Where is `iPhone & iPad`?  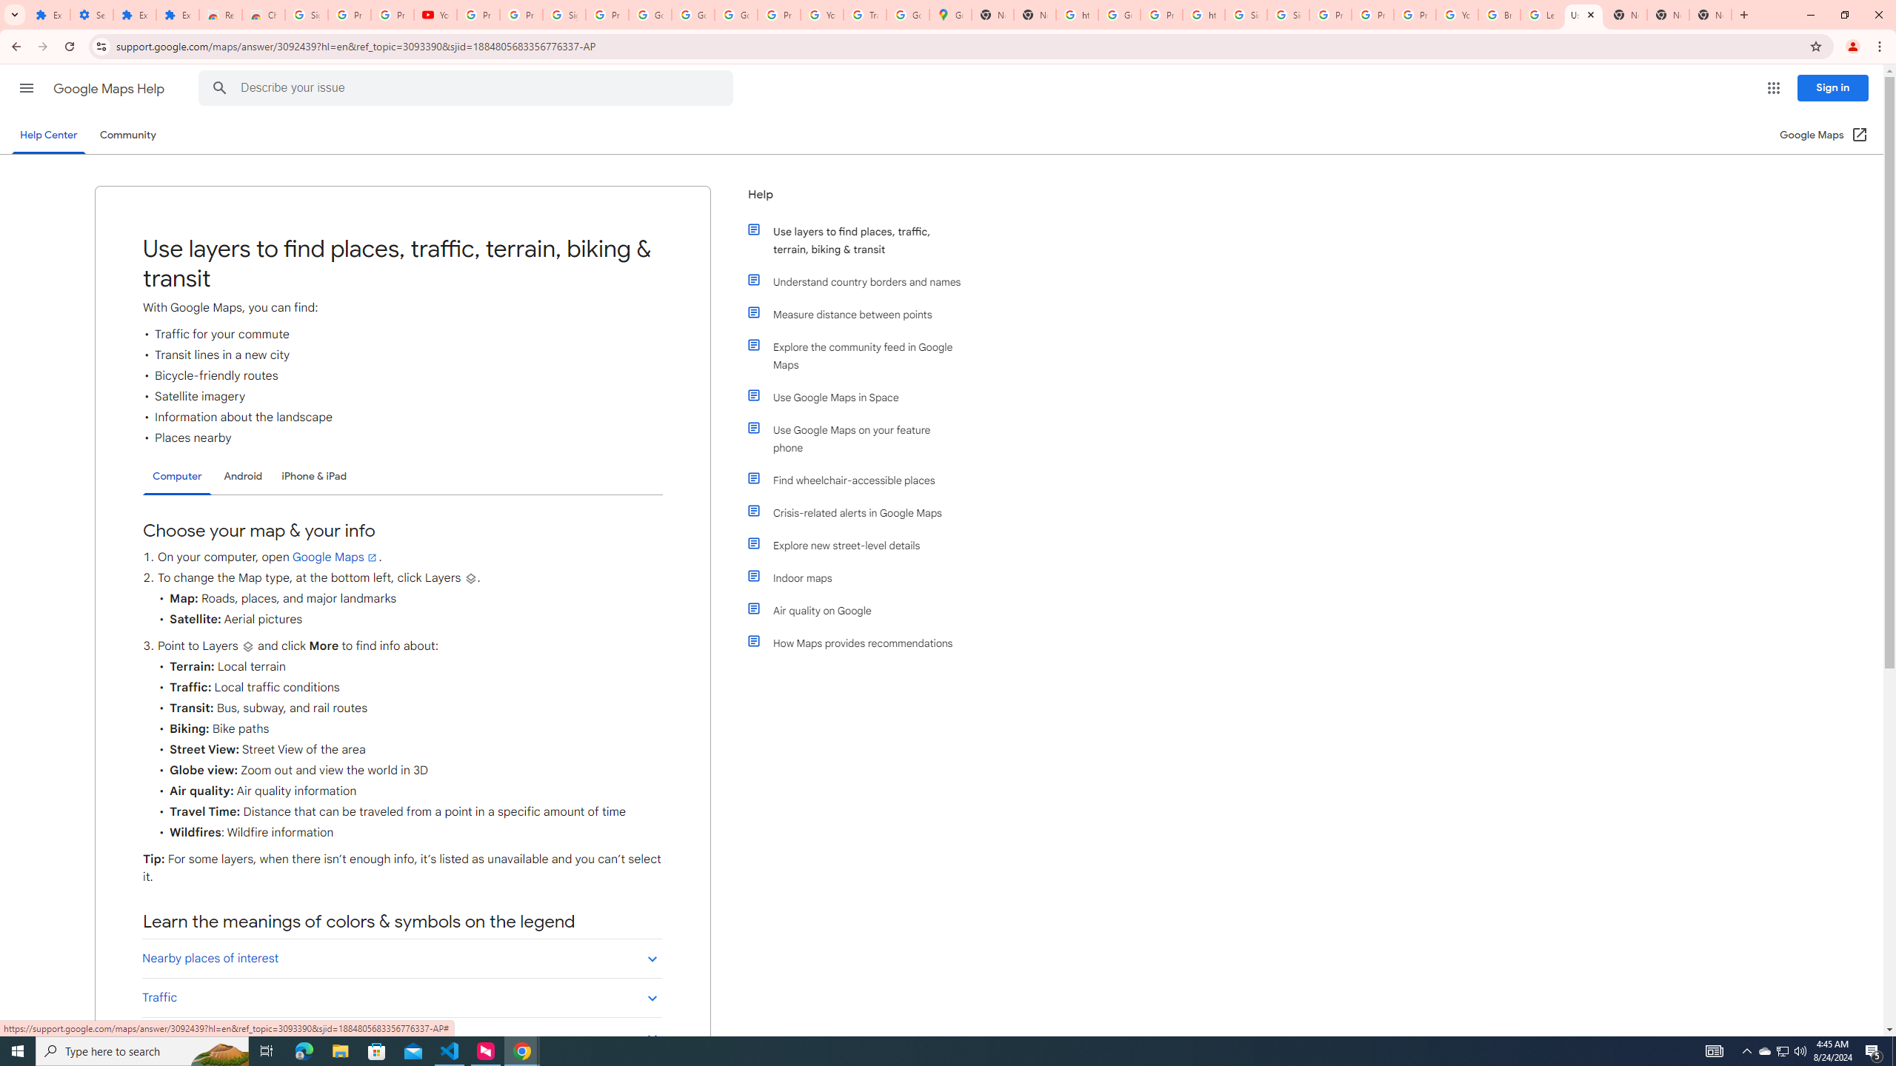
iPhone & iPad is located at coordinates (314, 476).